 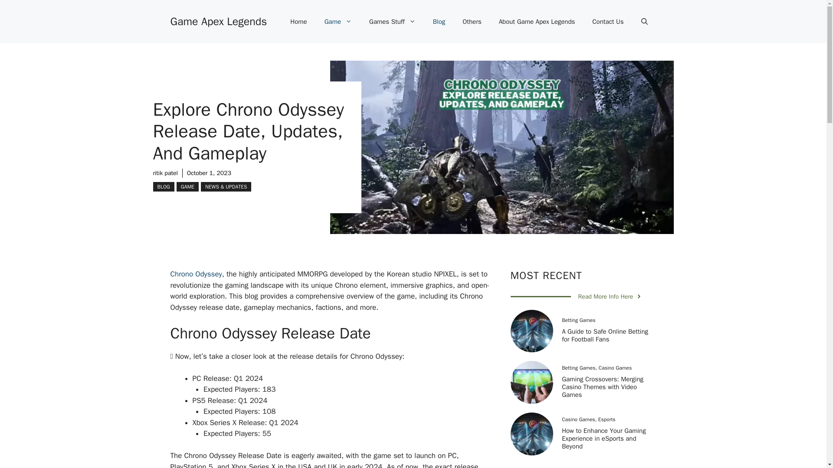 I want to click on Game Apex Legends, so click(x=218, y=21).